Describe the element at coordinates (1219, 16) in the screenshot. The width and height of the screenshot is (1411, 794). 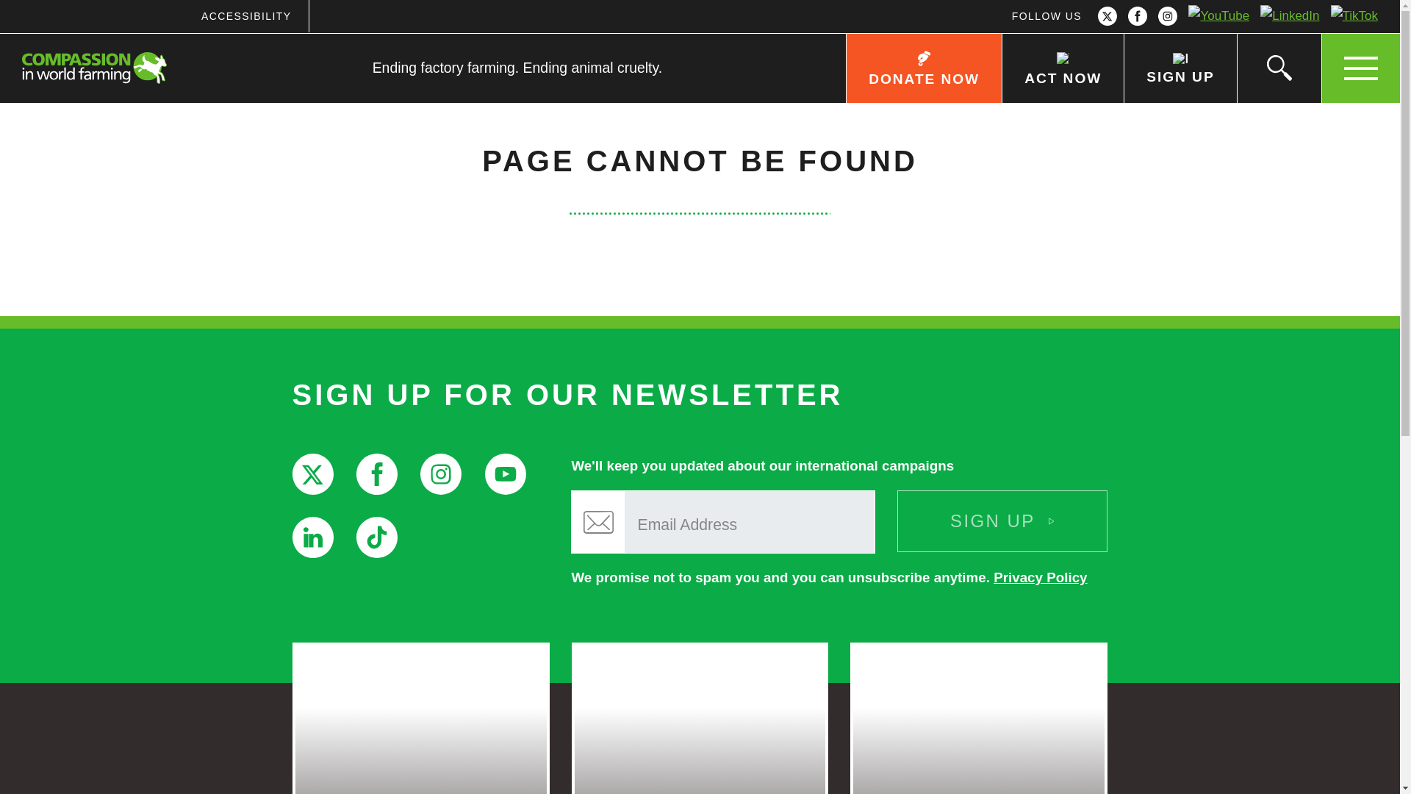
I see `YouTube` at that location.